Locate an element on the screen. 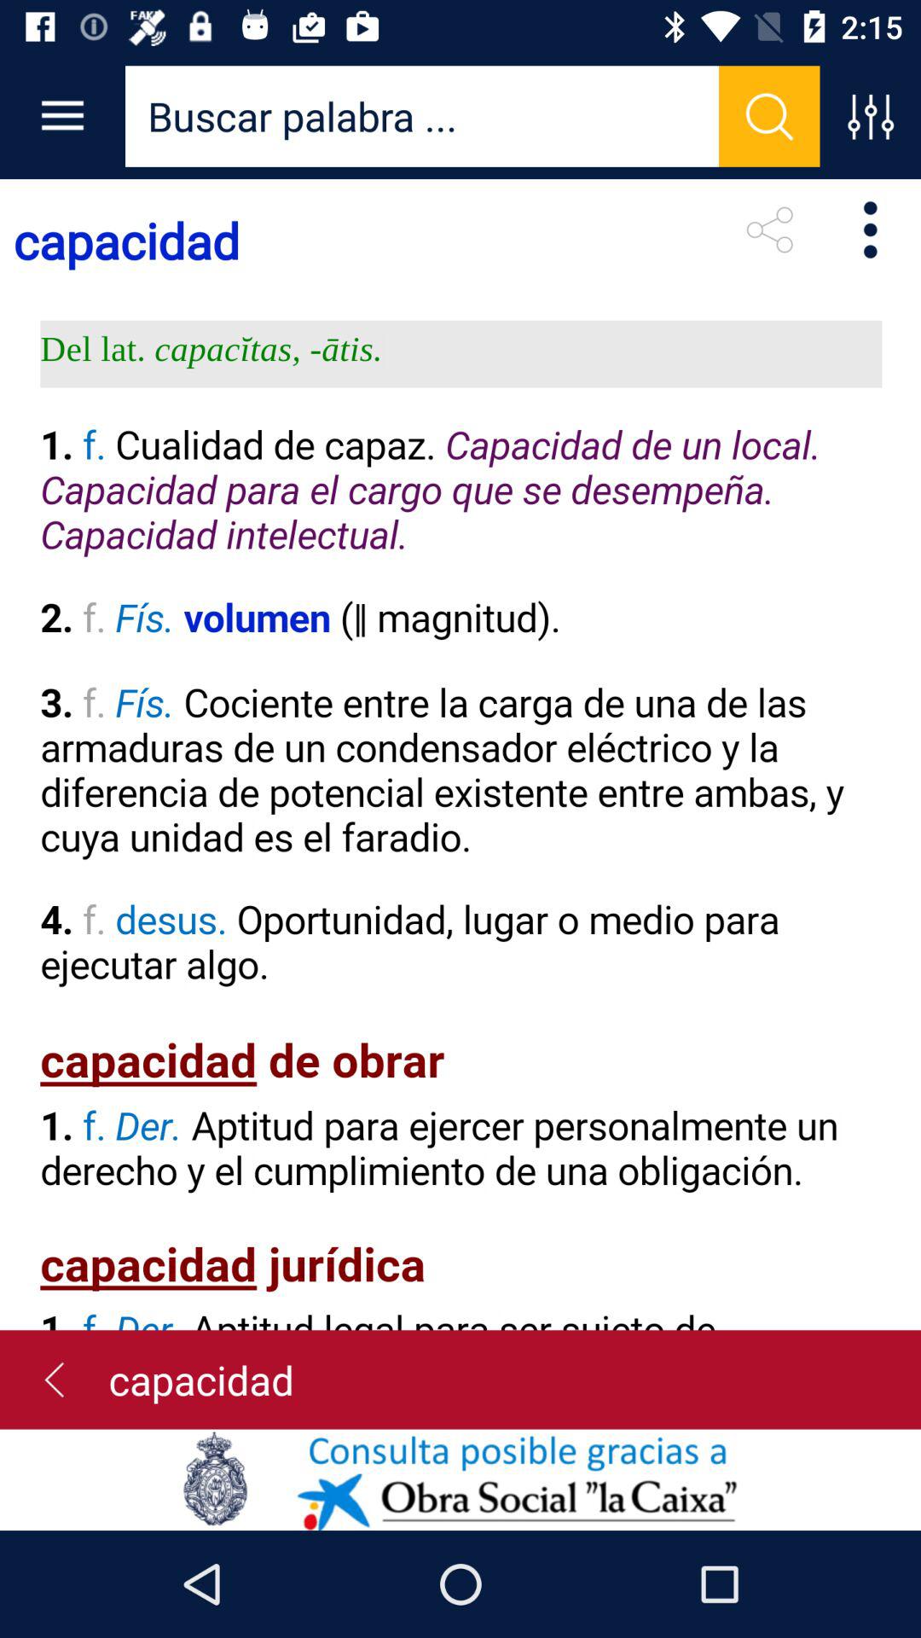  search bar is located at coordinates (422, 116).